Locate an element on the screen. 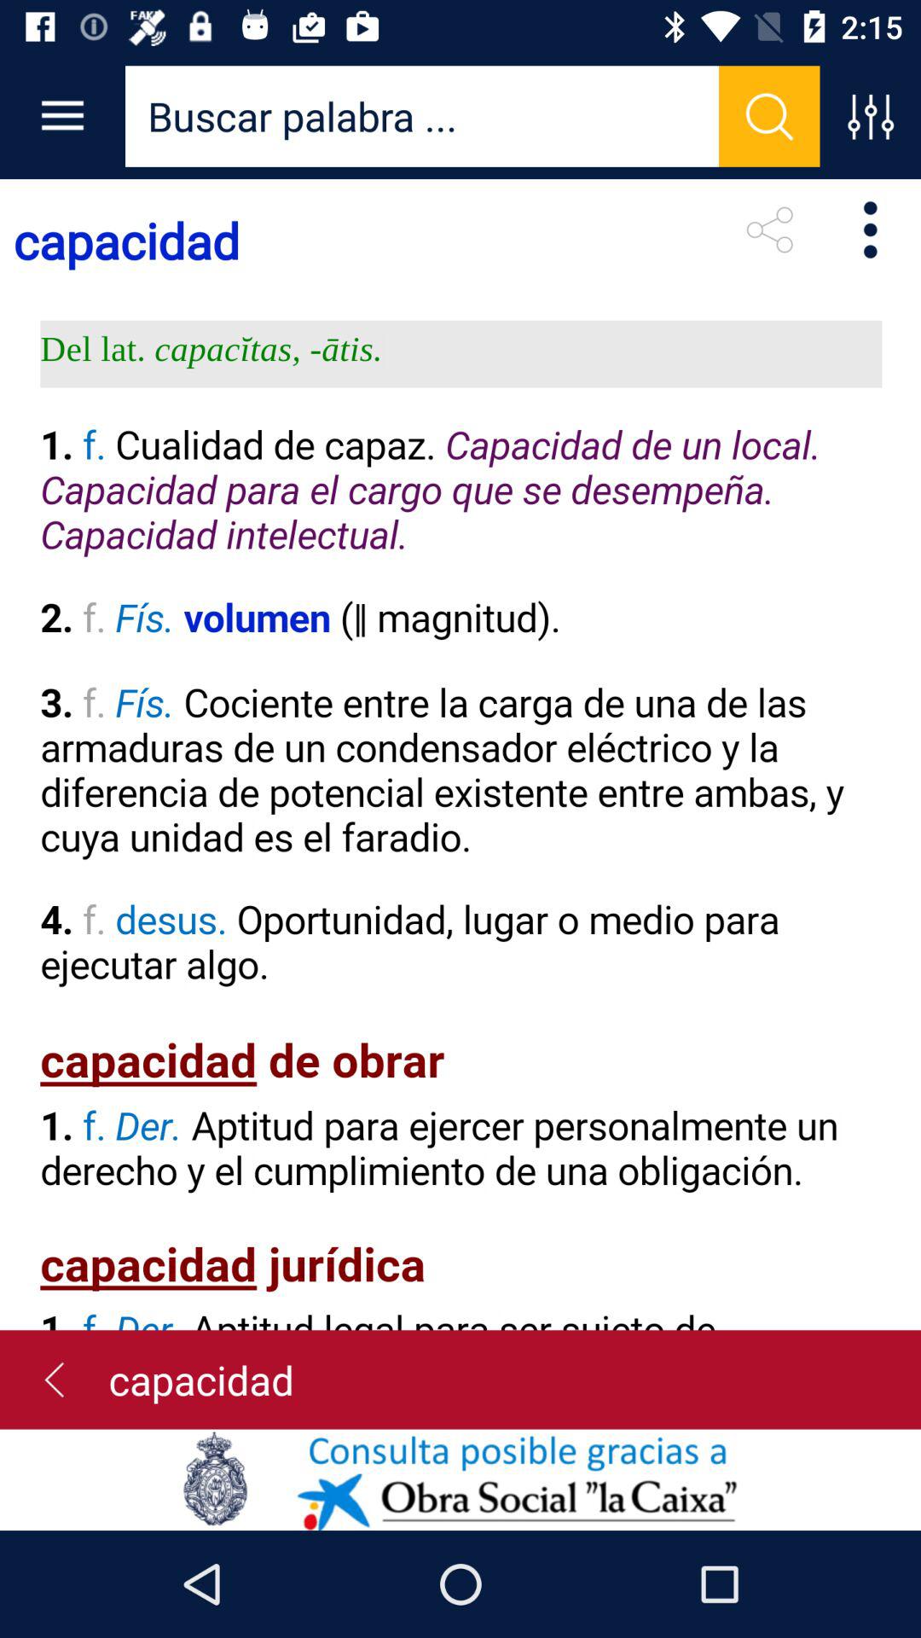  search bar is located at coordinates (422, 116).